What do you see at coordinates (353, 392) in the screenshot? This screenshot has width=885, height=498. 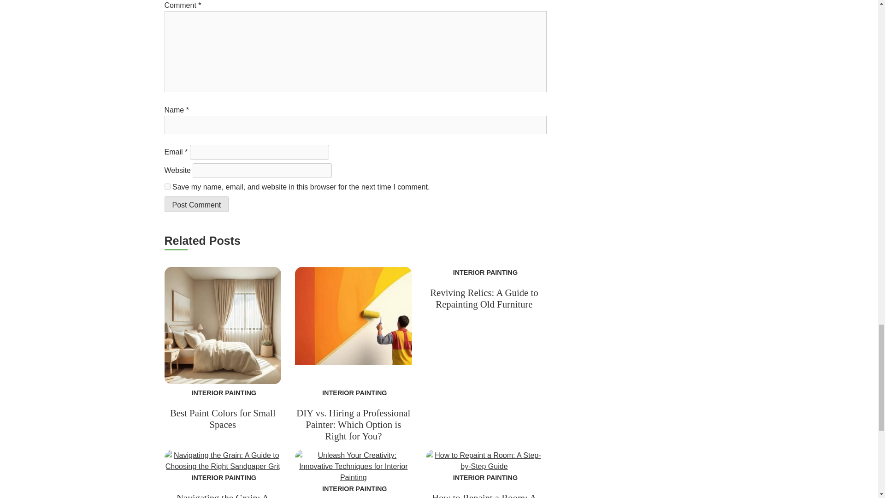 I see `INTERIOR PAINTING` at bounding box center [353, 392].